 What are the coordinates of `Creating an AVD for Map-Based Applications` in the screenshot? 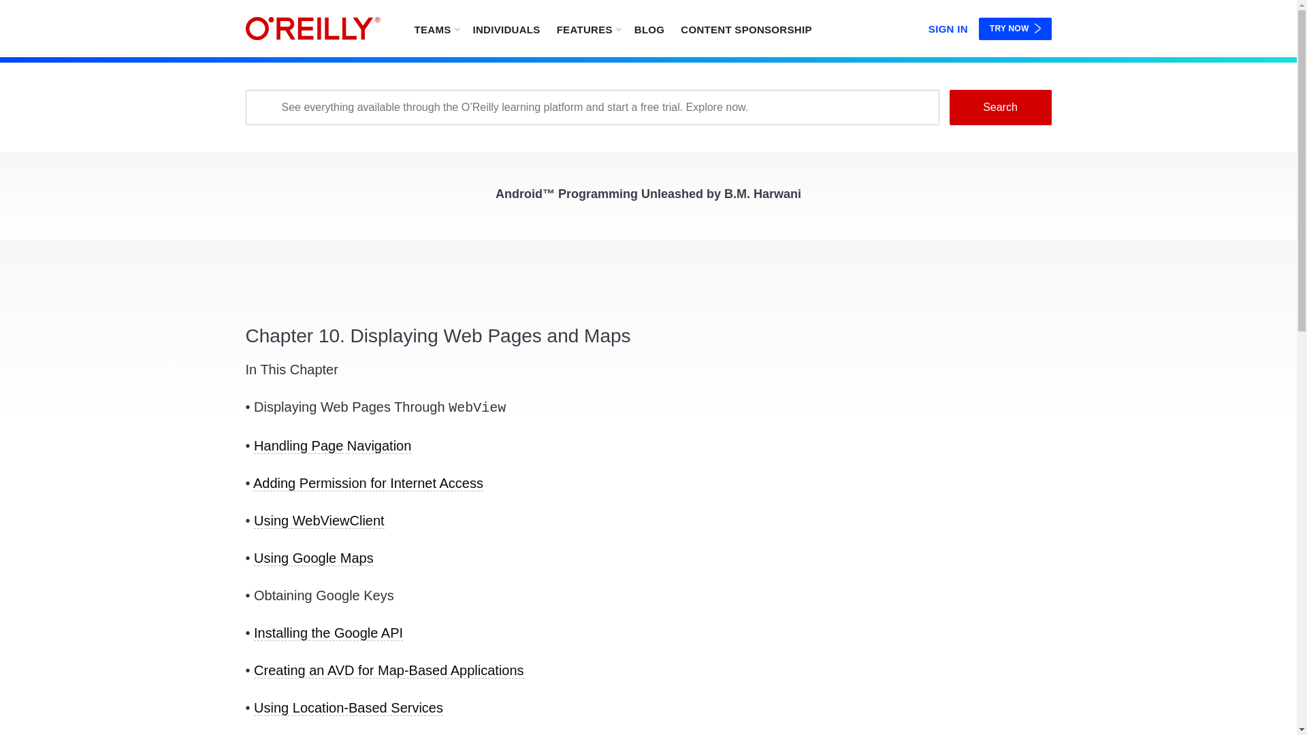 It's located at (388, 670).